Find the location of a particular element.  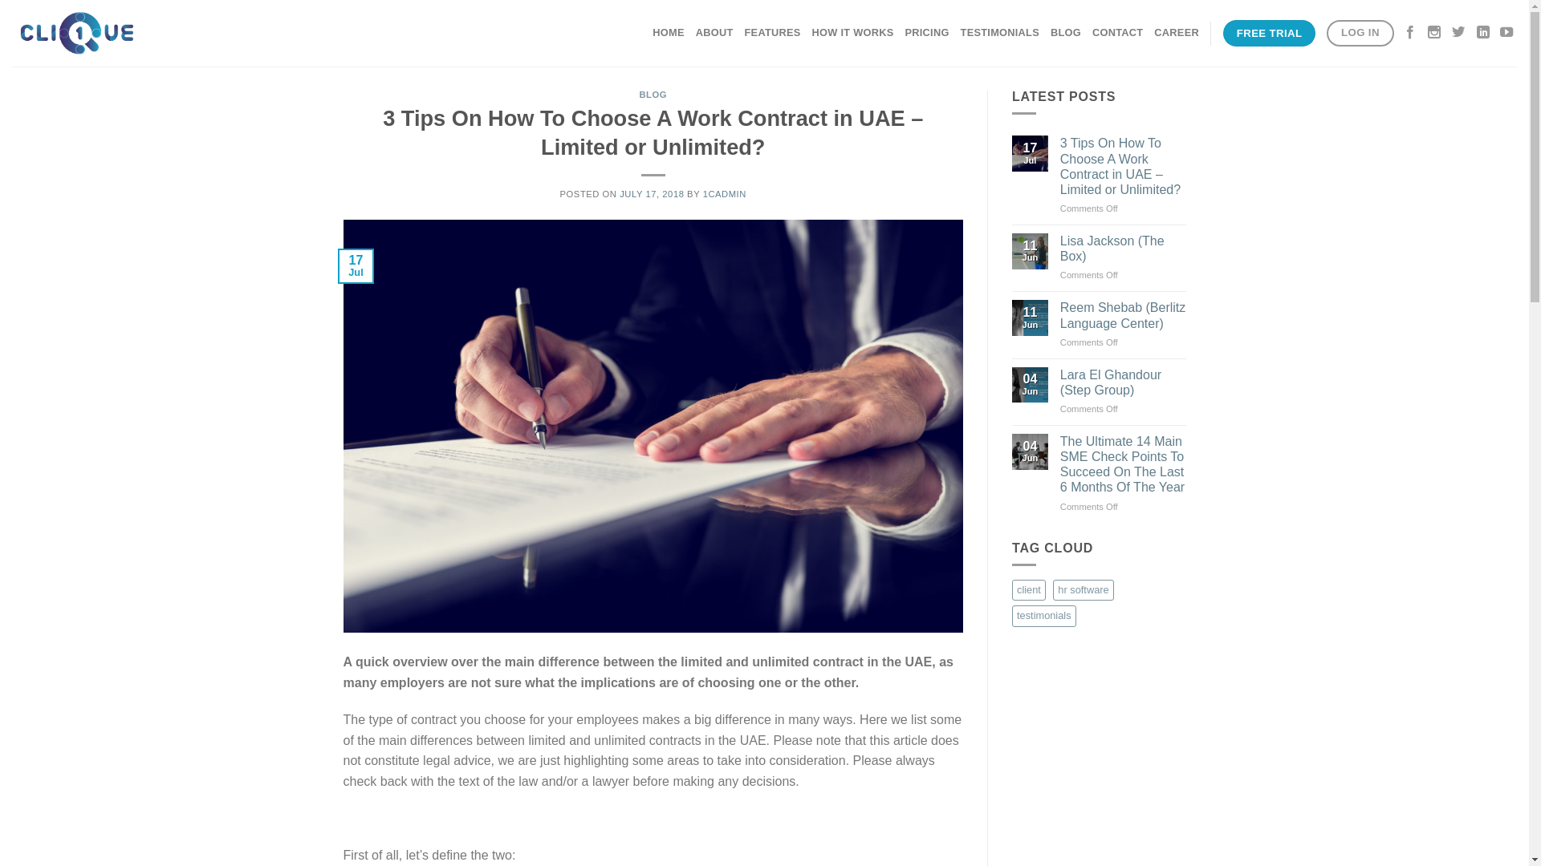

PRICING is located at coordinates (926, 33).